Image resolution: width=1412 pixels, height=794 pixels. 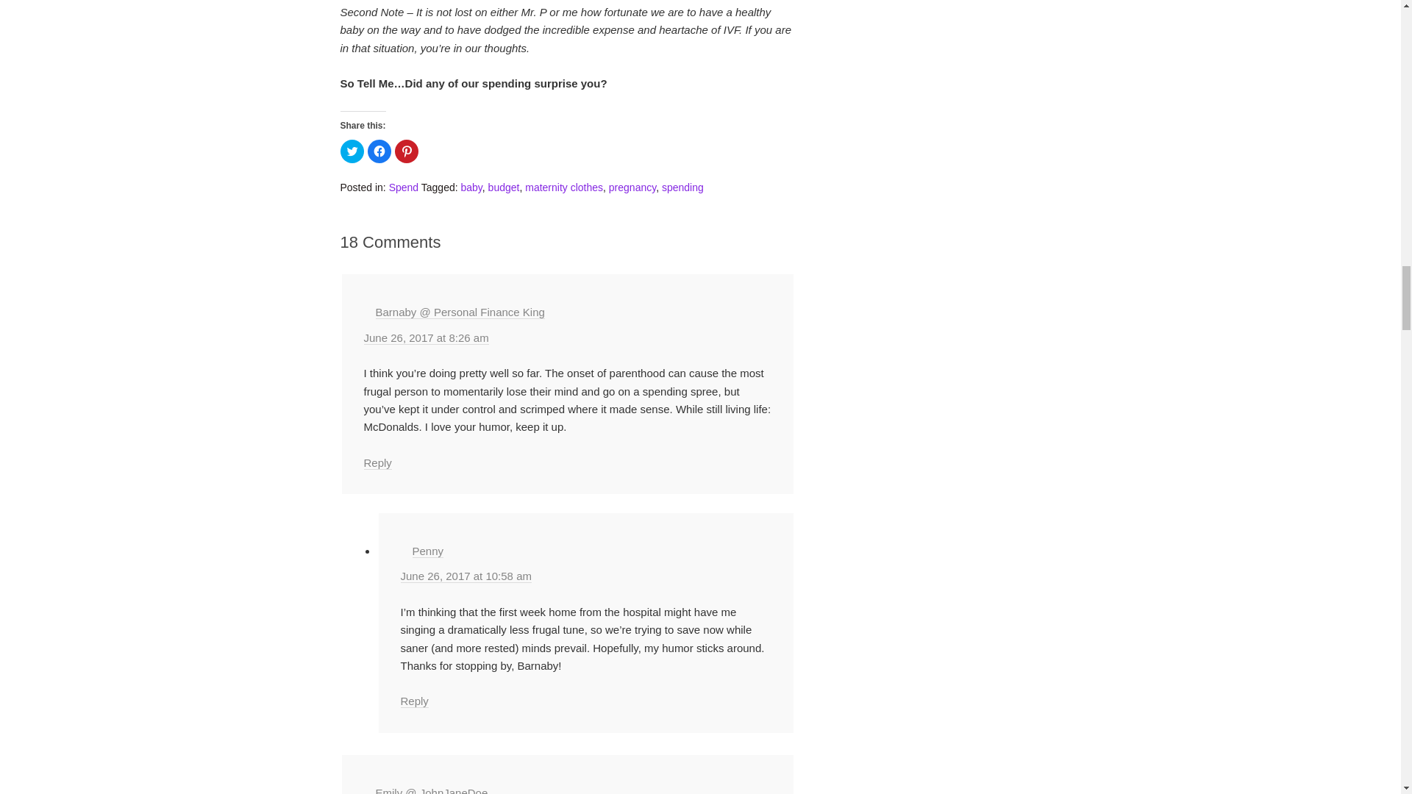 What do you see at coordinates (377, 463) in the screenshot?
I see `Reply` at bounding box center [377, 463].